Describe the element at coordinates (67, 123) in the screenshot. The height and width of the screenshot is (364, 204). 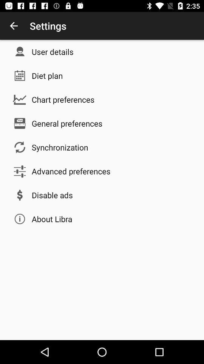
I see `tap the general preferences app` at that location.